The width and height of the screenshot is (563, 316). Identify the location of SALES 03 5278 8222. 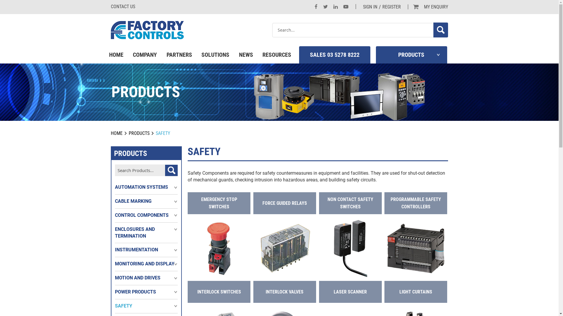
(335, 55).